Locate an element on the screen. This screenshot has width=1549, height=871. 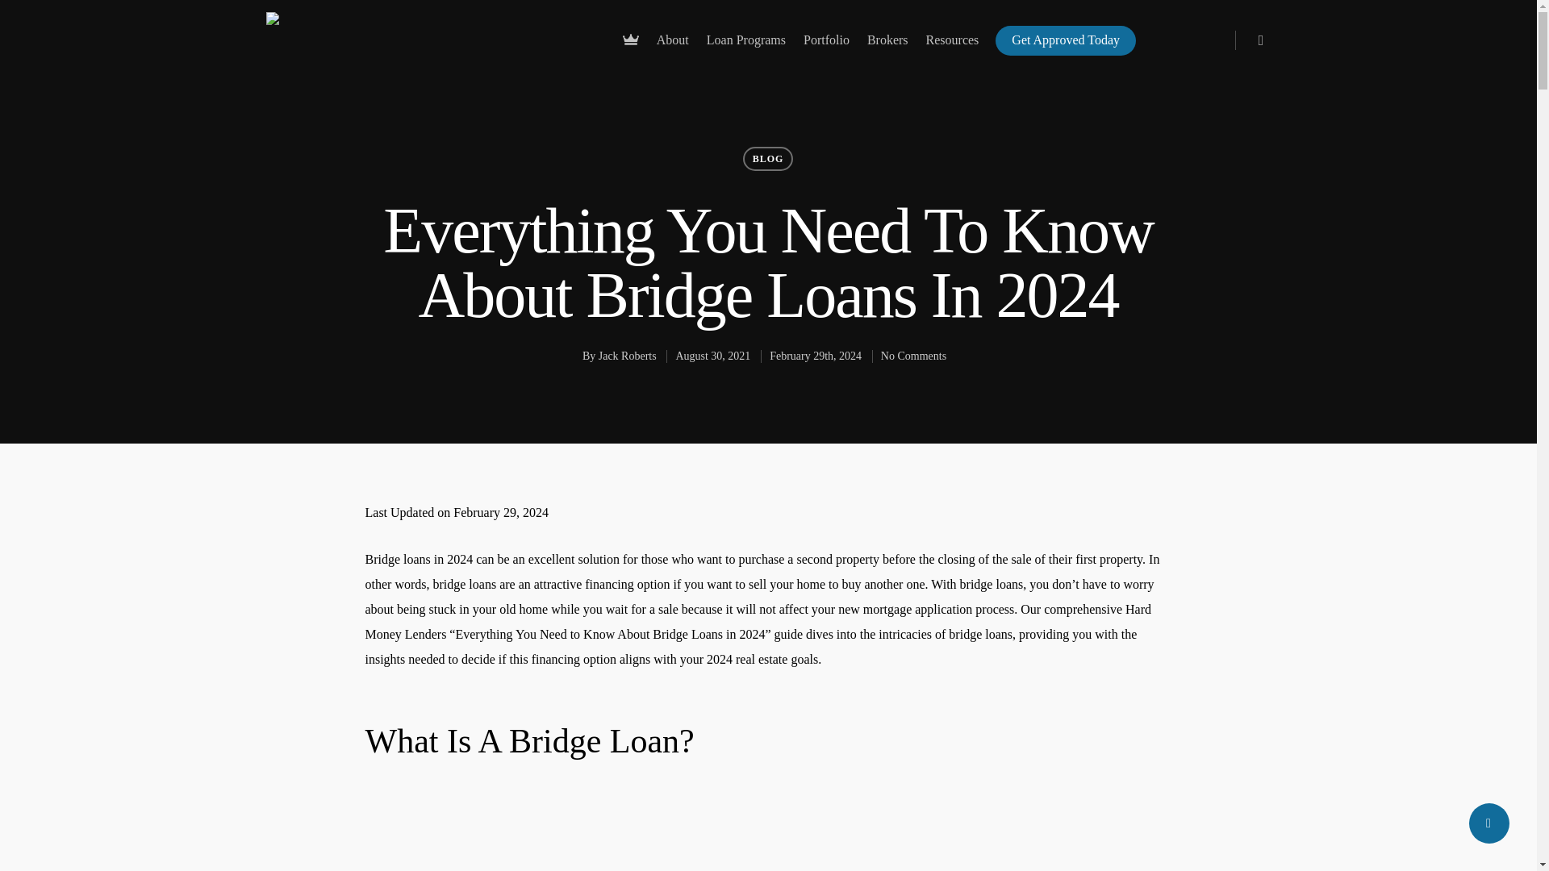
Loan Programs is located at coordinates (745, 47).